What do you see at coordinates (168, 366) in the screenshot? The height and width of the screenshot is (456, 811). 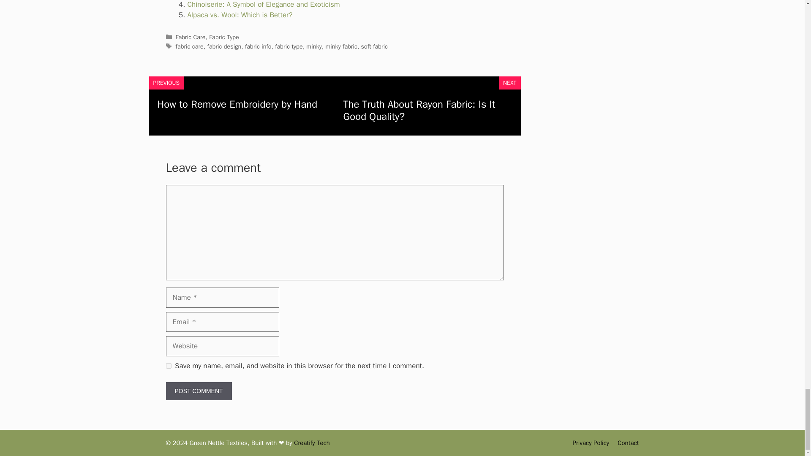 I see `yes` at bounding box center [168, 366].